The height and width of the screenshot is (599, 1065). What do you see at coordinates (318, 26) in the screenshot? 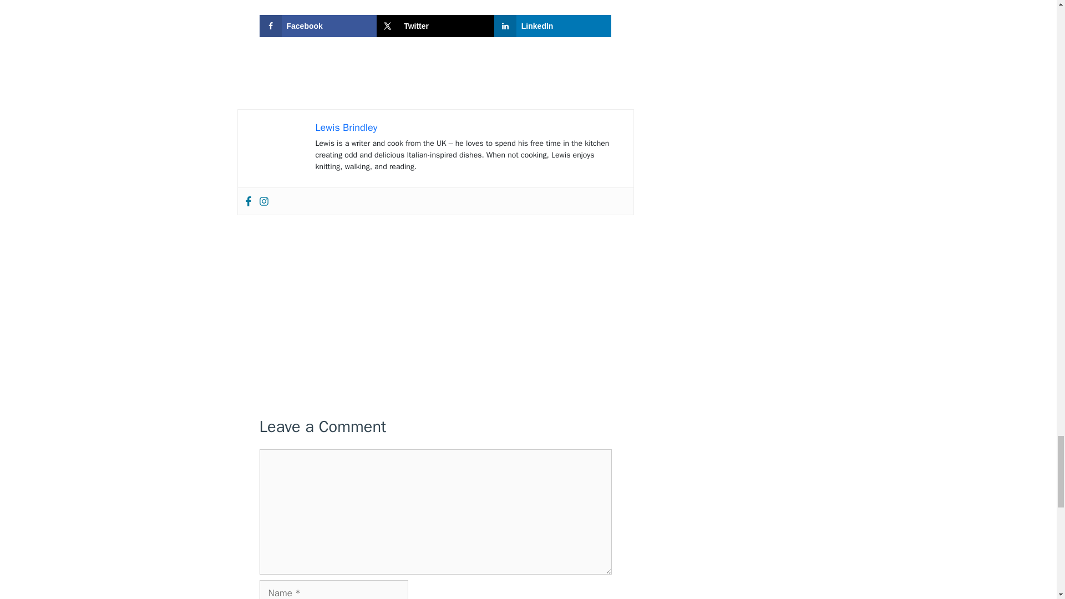
I see `Share on Facebook` at bounding box center [318, 26].